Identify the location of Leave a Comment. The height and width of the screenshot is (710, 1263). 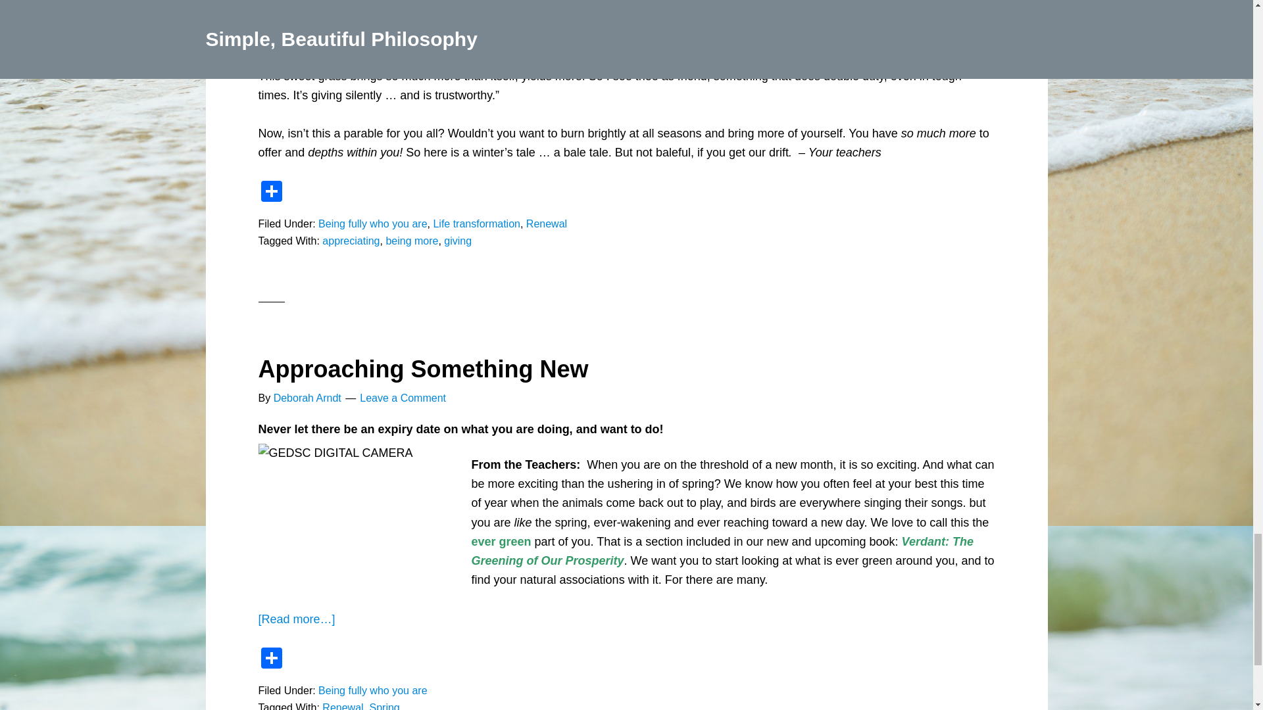
(403, 398).